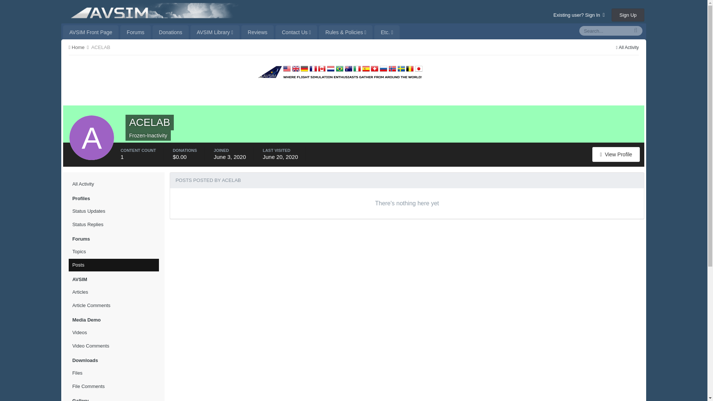 This screenshot has height=401, width=713. What do you see at coordinates (215, 32) in the screenshot?
I see `AVSIM Library` at bounding box center [215, 32].